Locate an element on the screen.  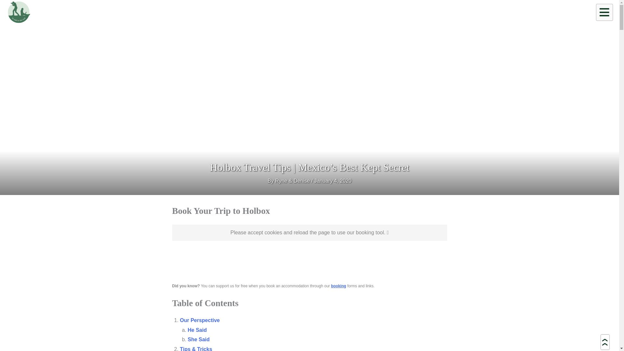
Our Perspective is located at coordinates (200, 320).